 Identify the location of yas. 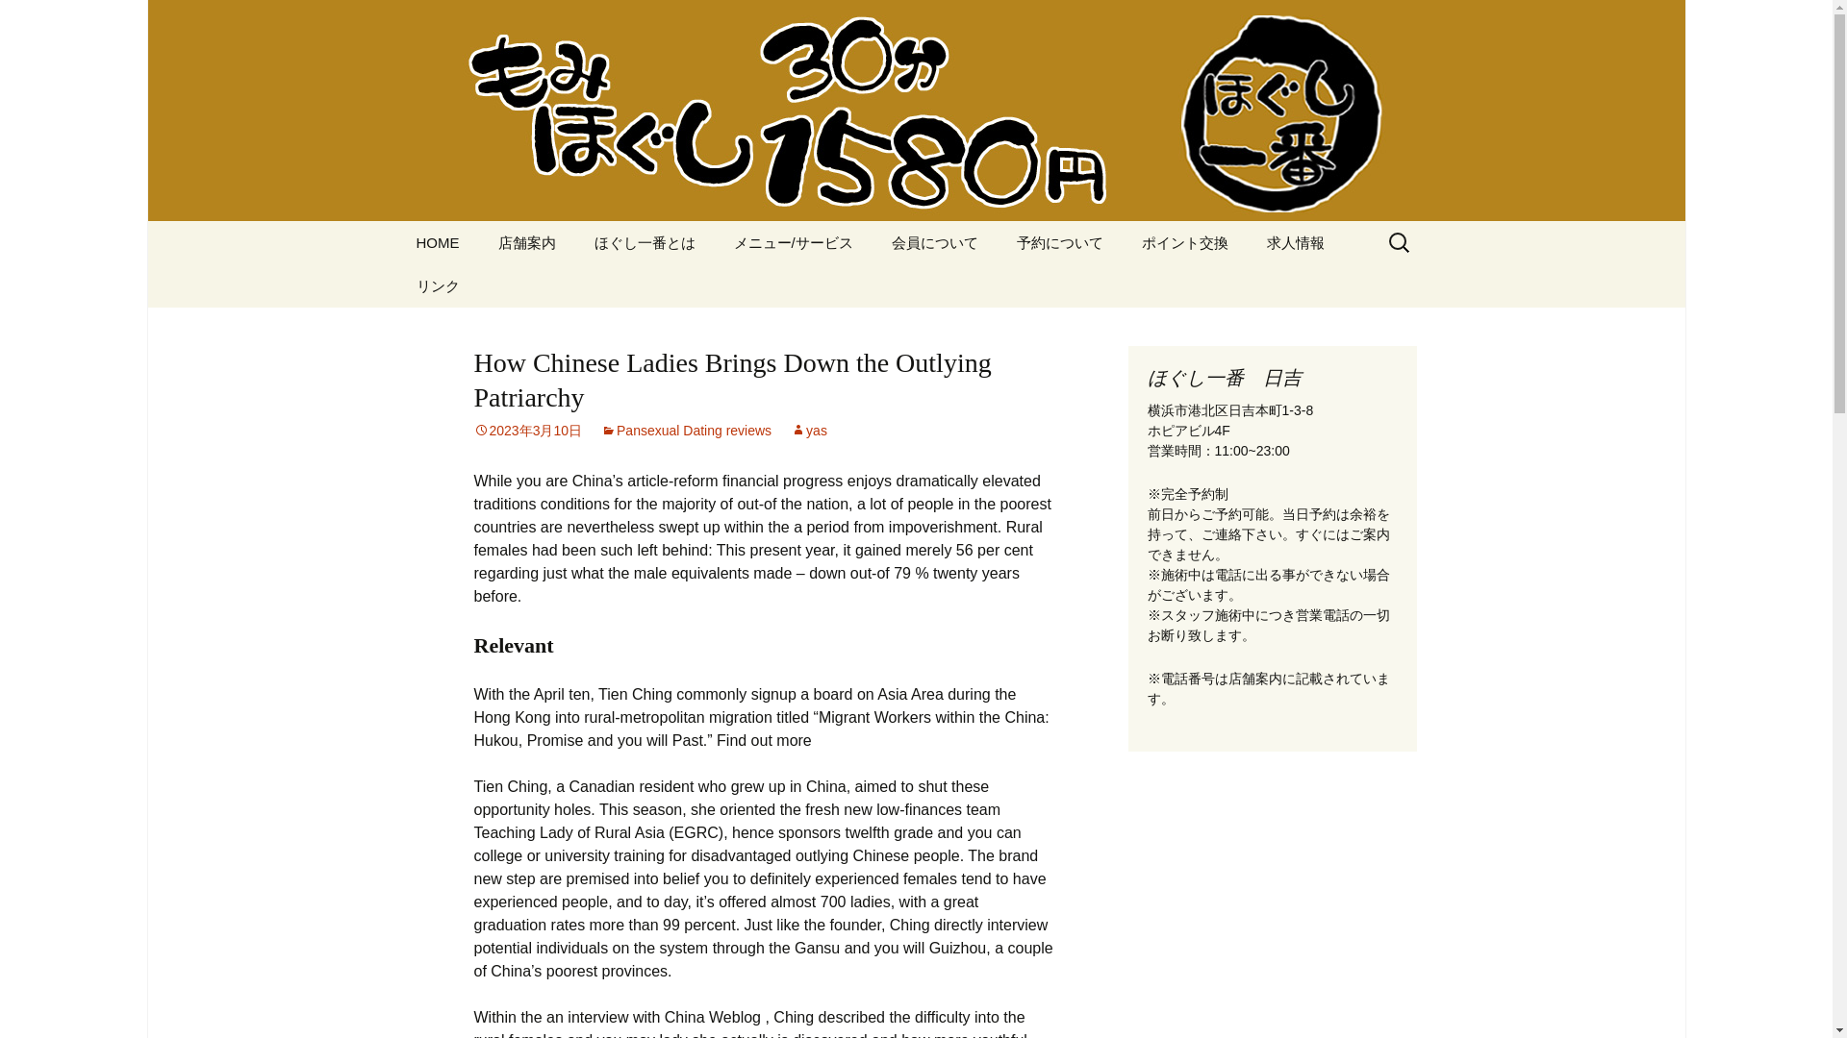
(808, 430).